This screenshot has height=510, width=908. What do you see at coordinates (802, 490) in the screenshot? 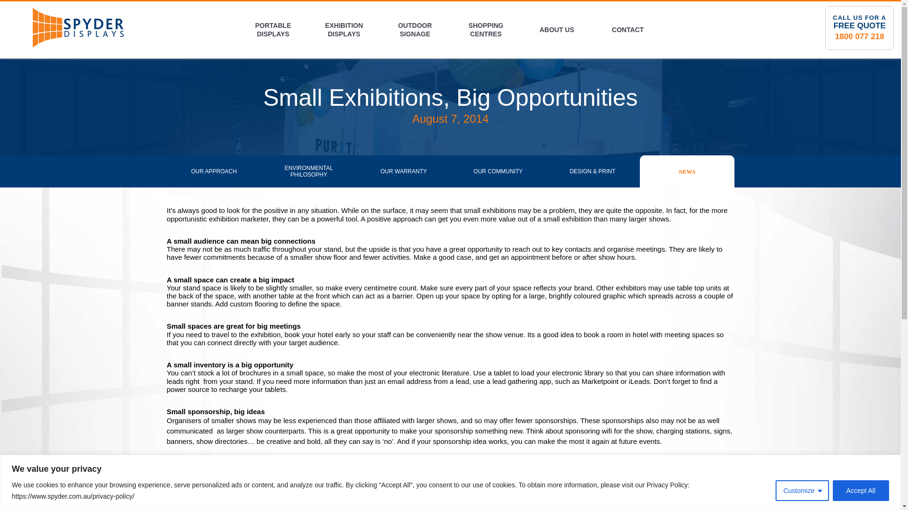
I see `Customize` at bounding box center [802, 490].